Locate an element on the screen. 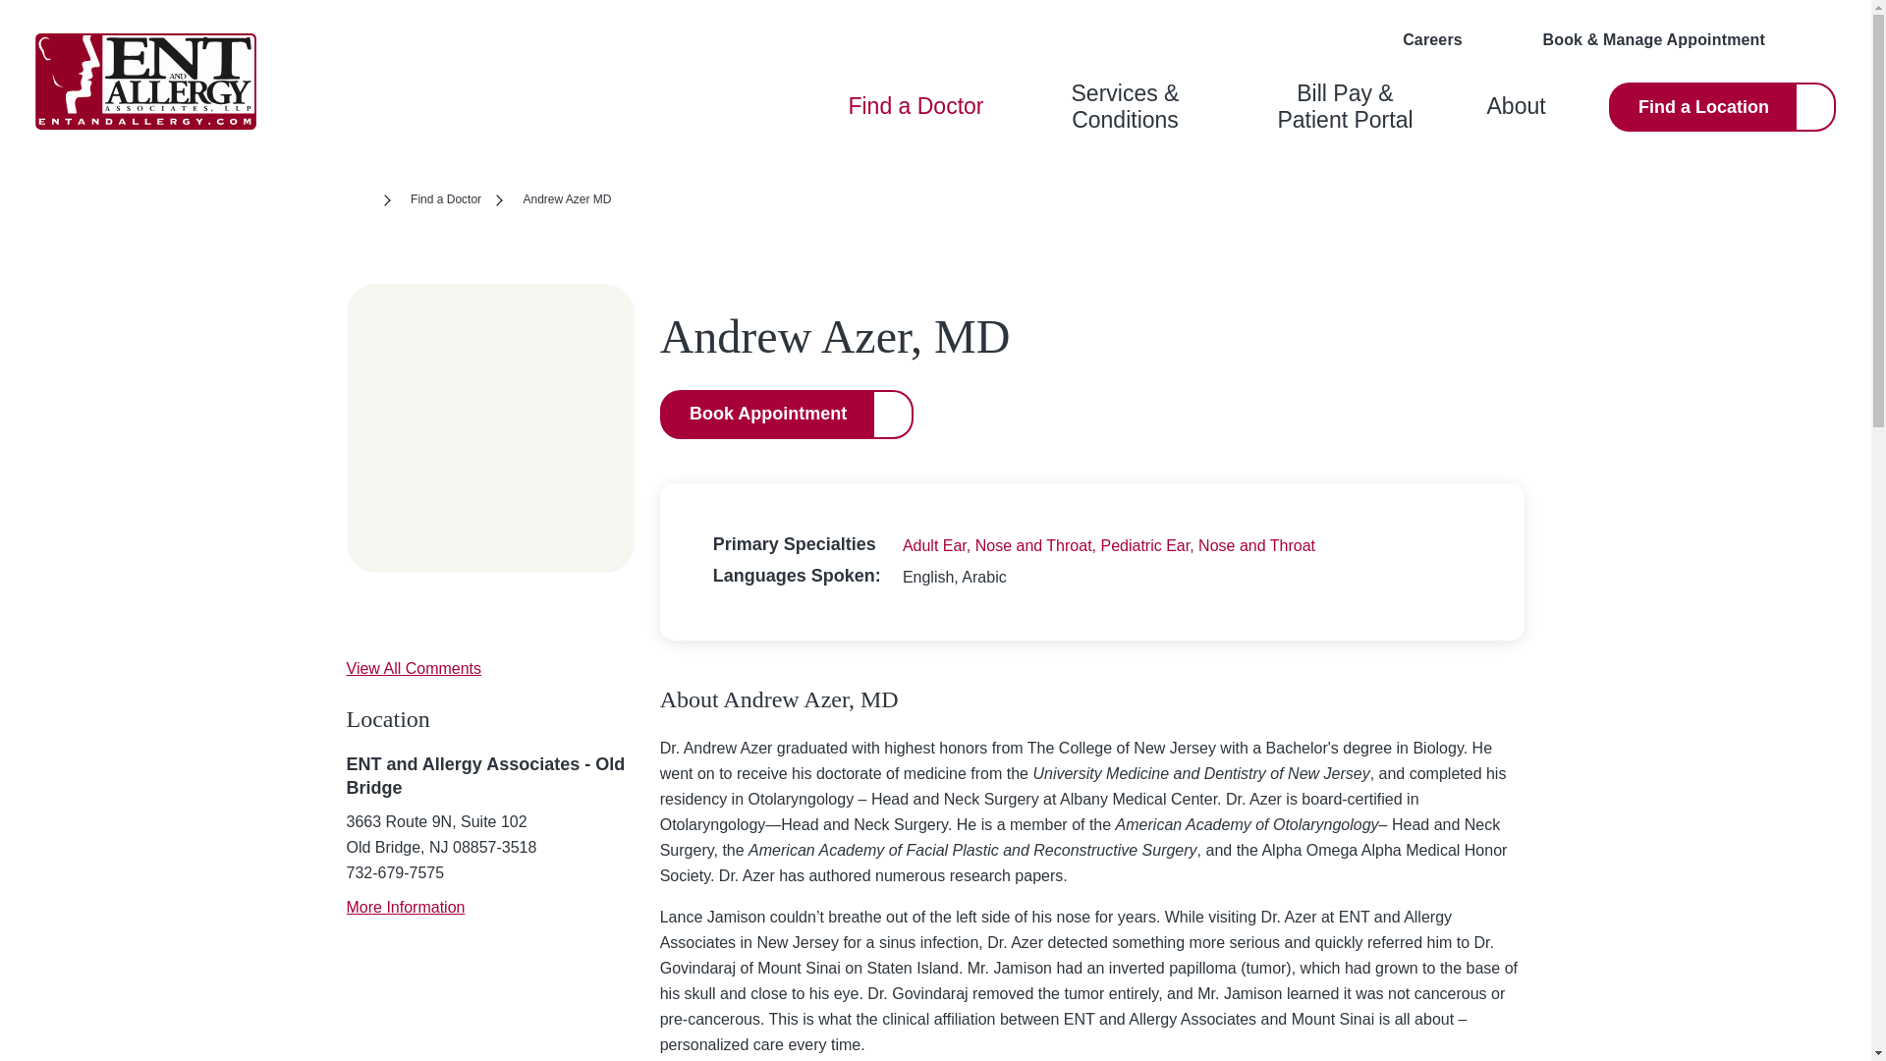 The image size is (1886, 1061). 732-679-7575 is located at coordinates (394, 872).